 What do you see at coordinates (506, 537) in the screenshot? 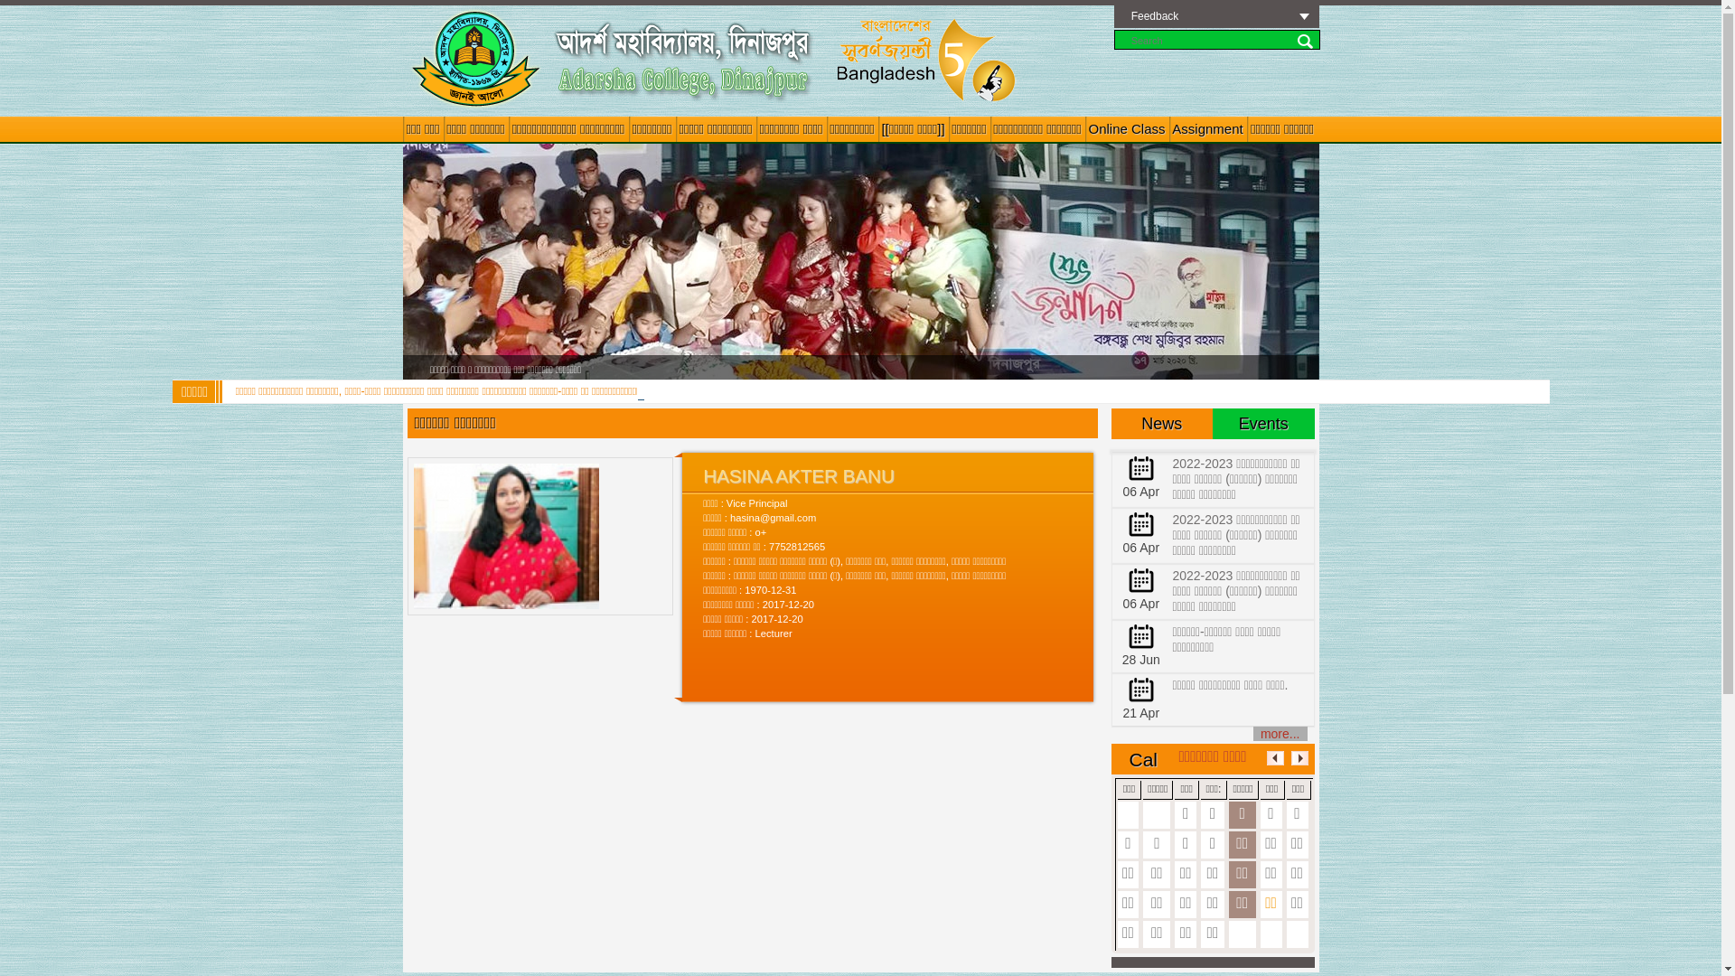
I see `HASINA AKTER BANU` at bounding box center [506, 537].